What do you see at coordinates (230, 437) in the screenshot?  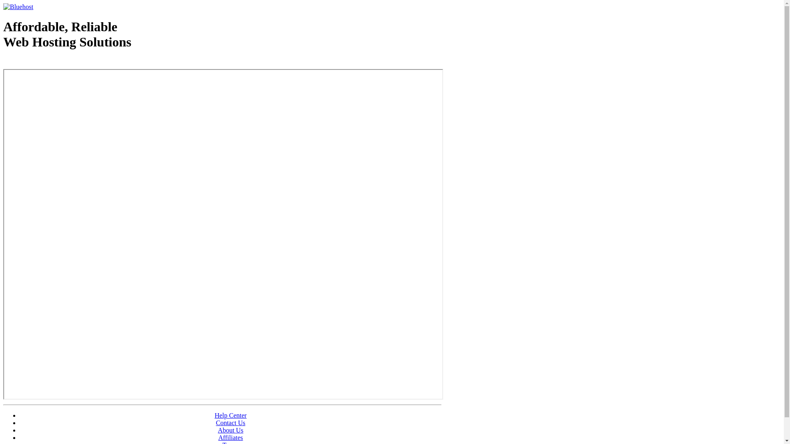 I see `Affiliates` at bounding box center [230, 437].